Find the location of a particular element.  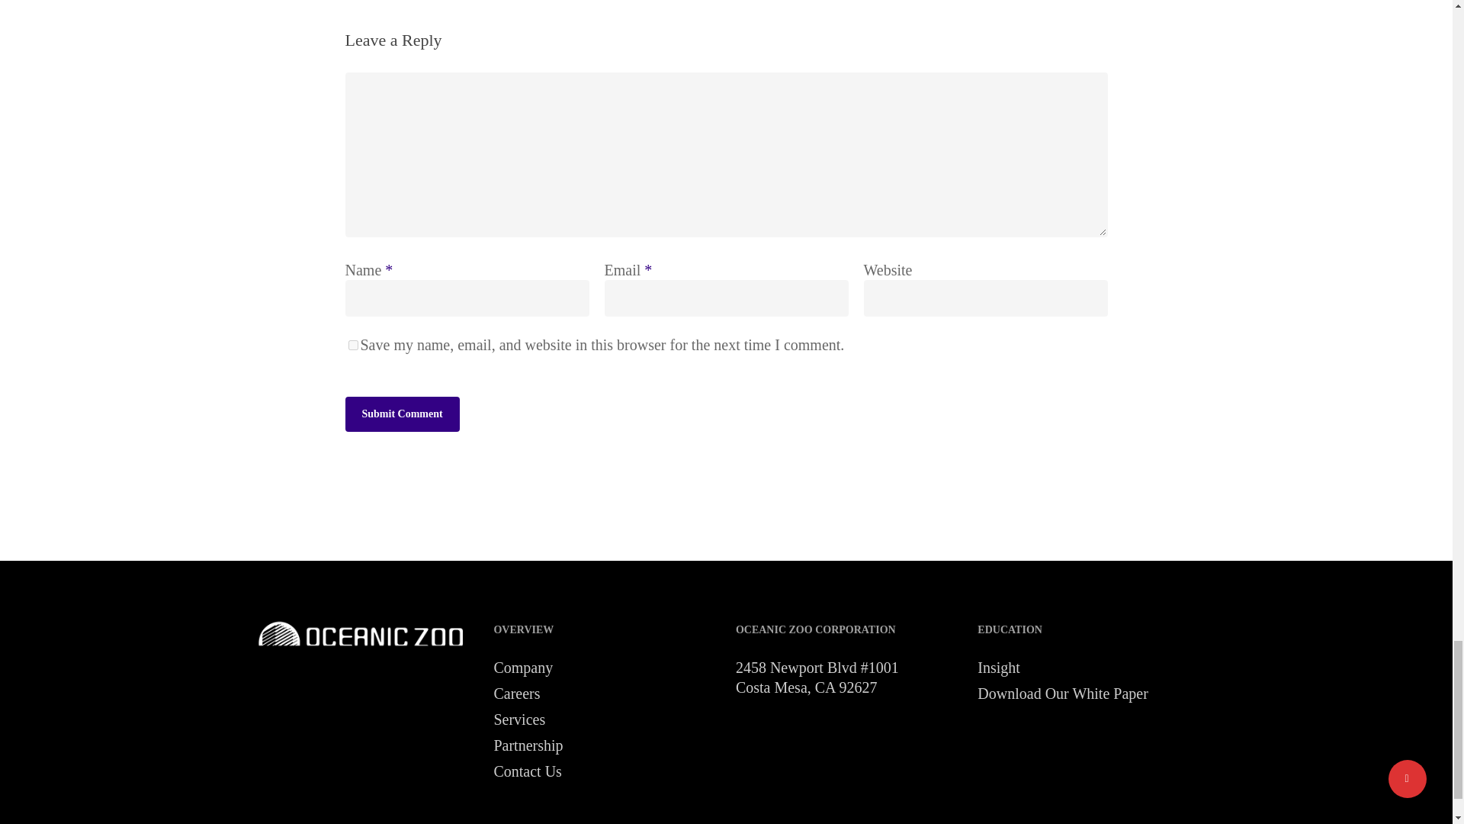

Company is located at coordinates (605, 667).